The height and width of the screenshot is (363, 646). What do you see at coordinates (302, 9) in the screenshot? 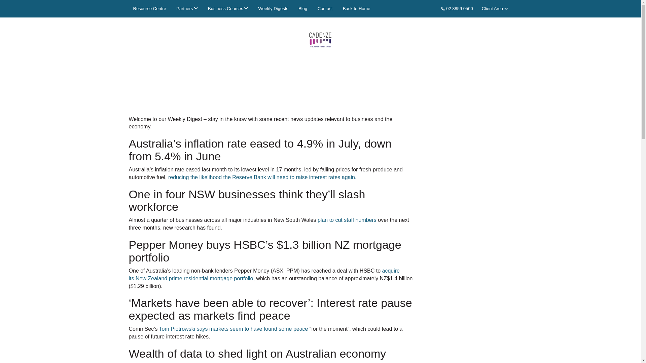
I see `Blog` at bounding box center [302, 9].